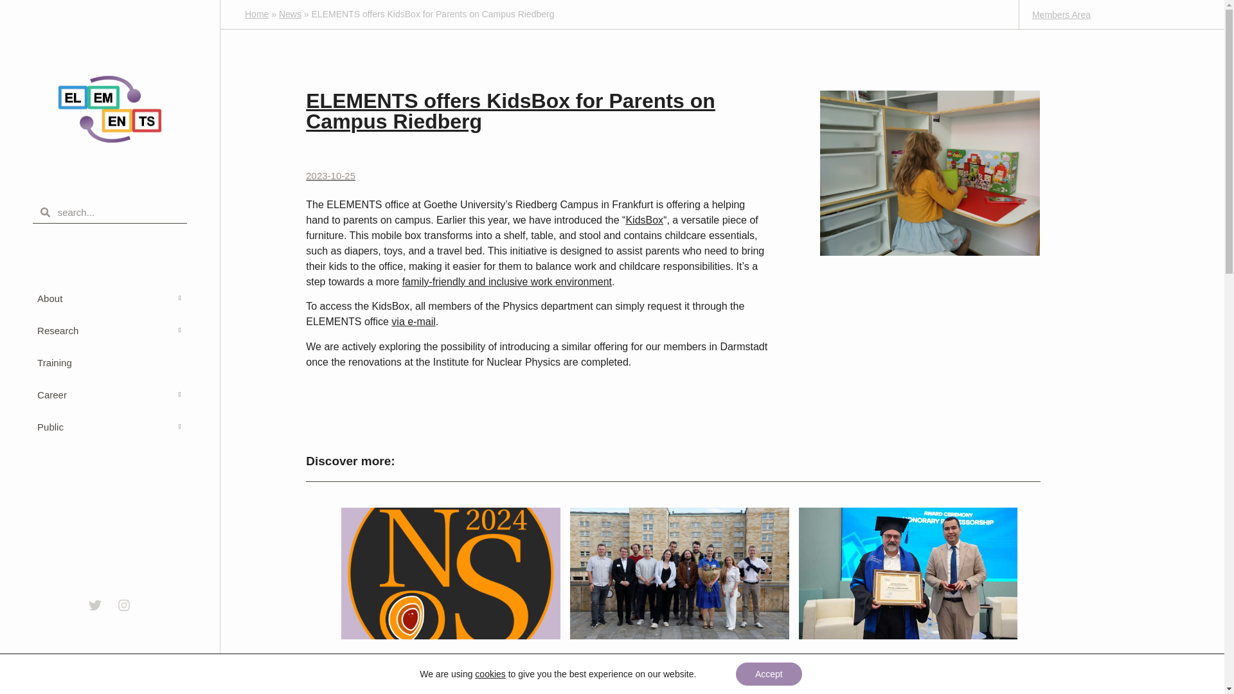  What do you see at coordinates (256, 14) in the screenshot?
I see `Home` at bounding box center [256, 14].